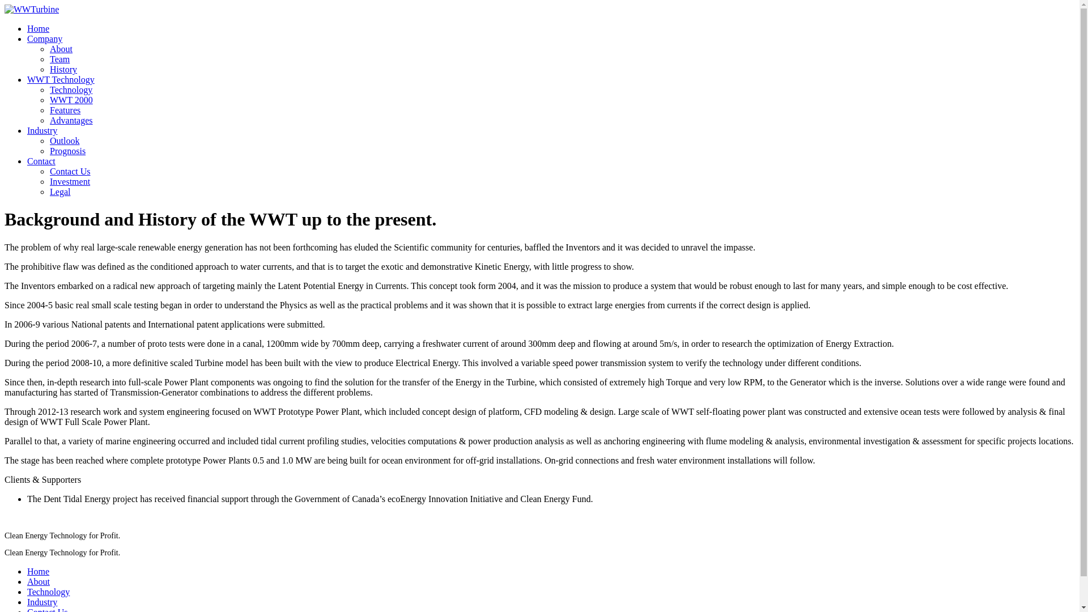 This screenshot has width=1088, height=612. What do you see at coordinates (61, 49) in the screenshot?
I see `About` at bounding box center [61, 49].